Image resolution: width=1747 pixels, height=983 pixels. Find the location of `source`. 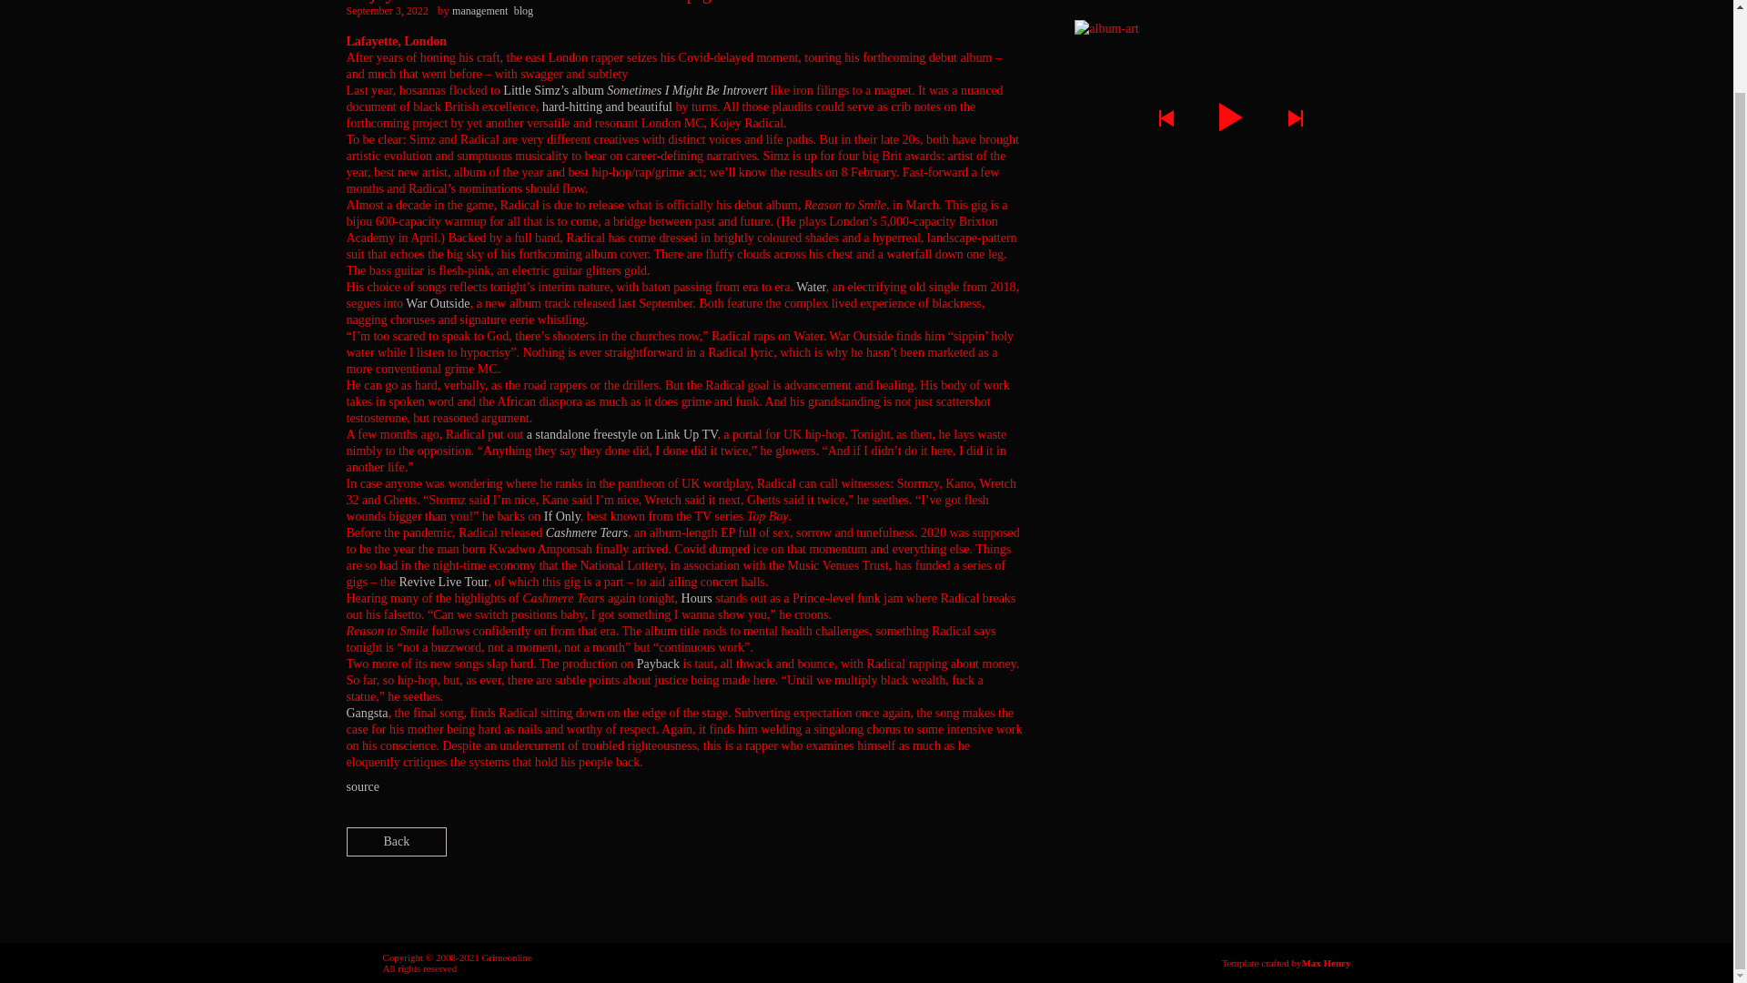

source is located at coordinates (362, 786).